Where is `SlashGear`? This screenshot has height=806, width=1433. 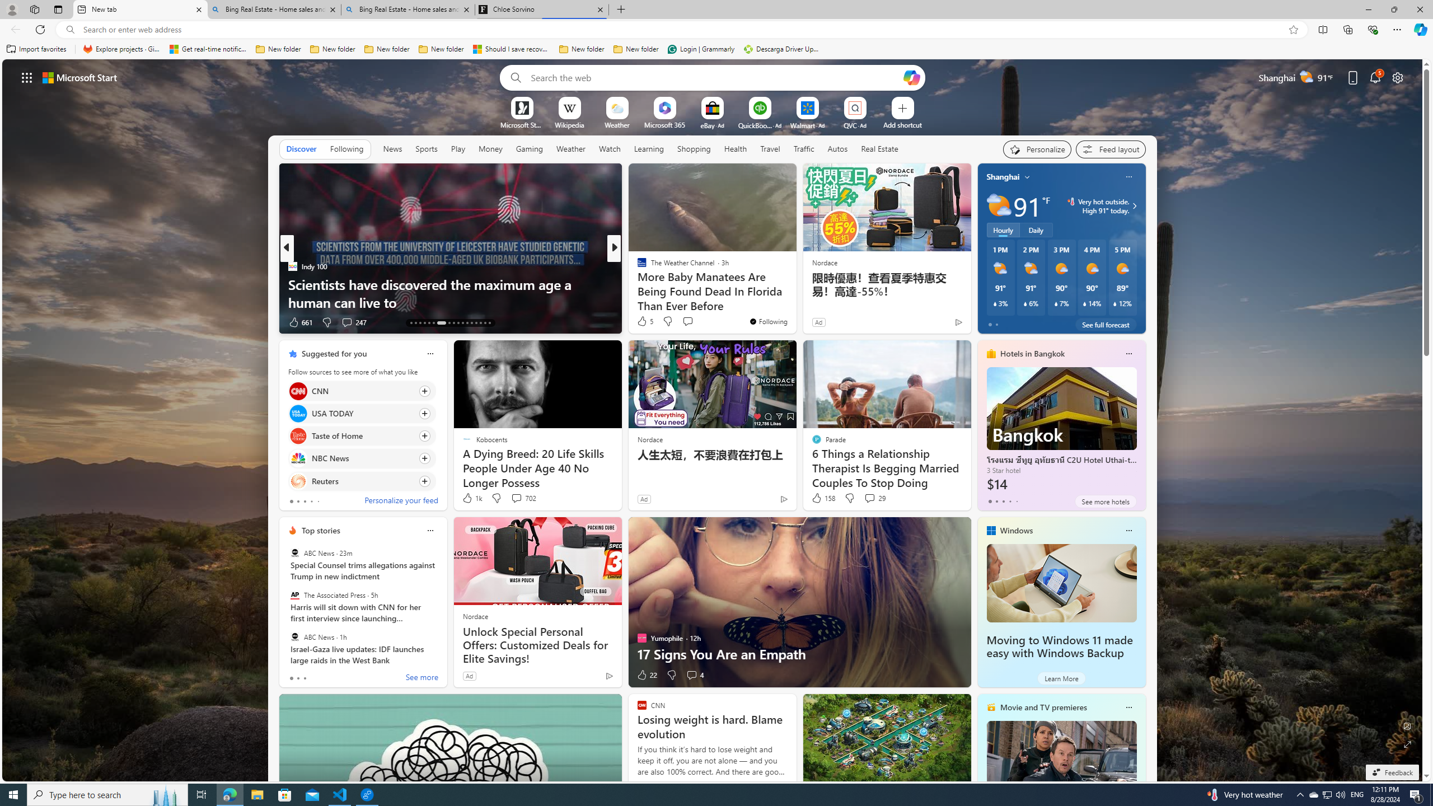
SlashGear is located at coordinates (636, 266).